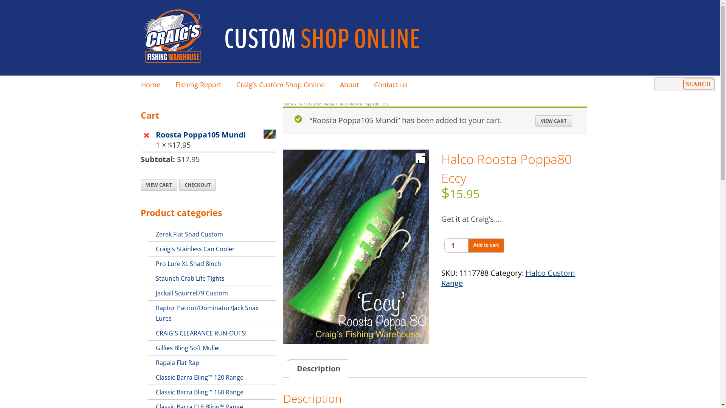  What do you see at coordinates (288, 104) in the screenshot?
I see `Home` at bounding box center [288, 104].